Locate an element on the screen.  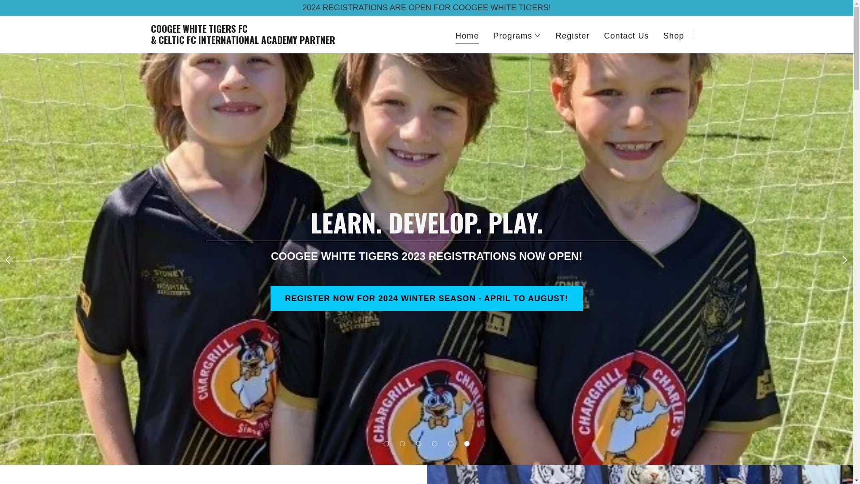
2024 REGISTRATIONS ARE OPEN FOR COOGEE WHITE TIGERS! is located at coordinates (426, 8).